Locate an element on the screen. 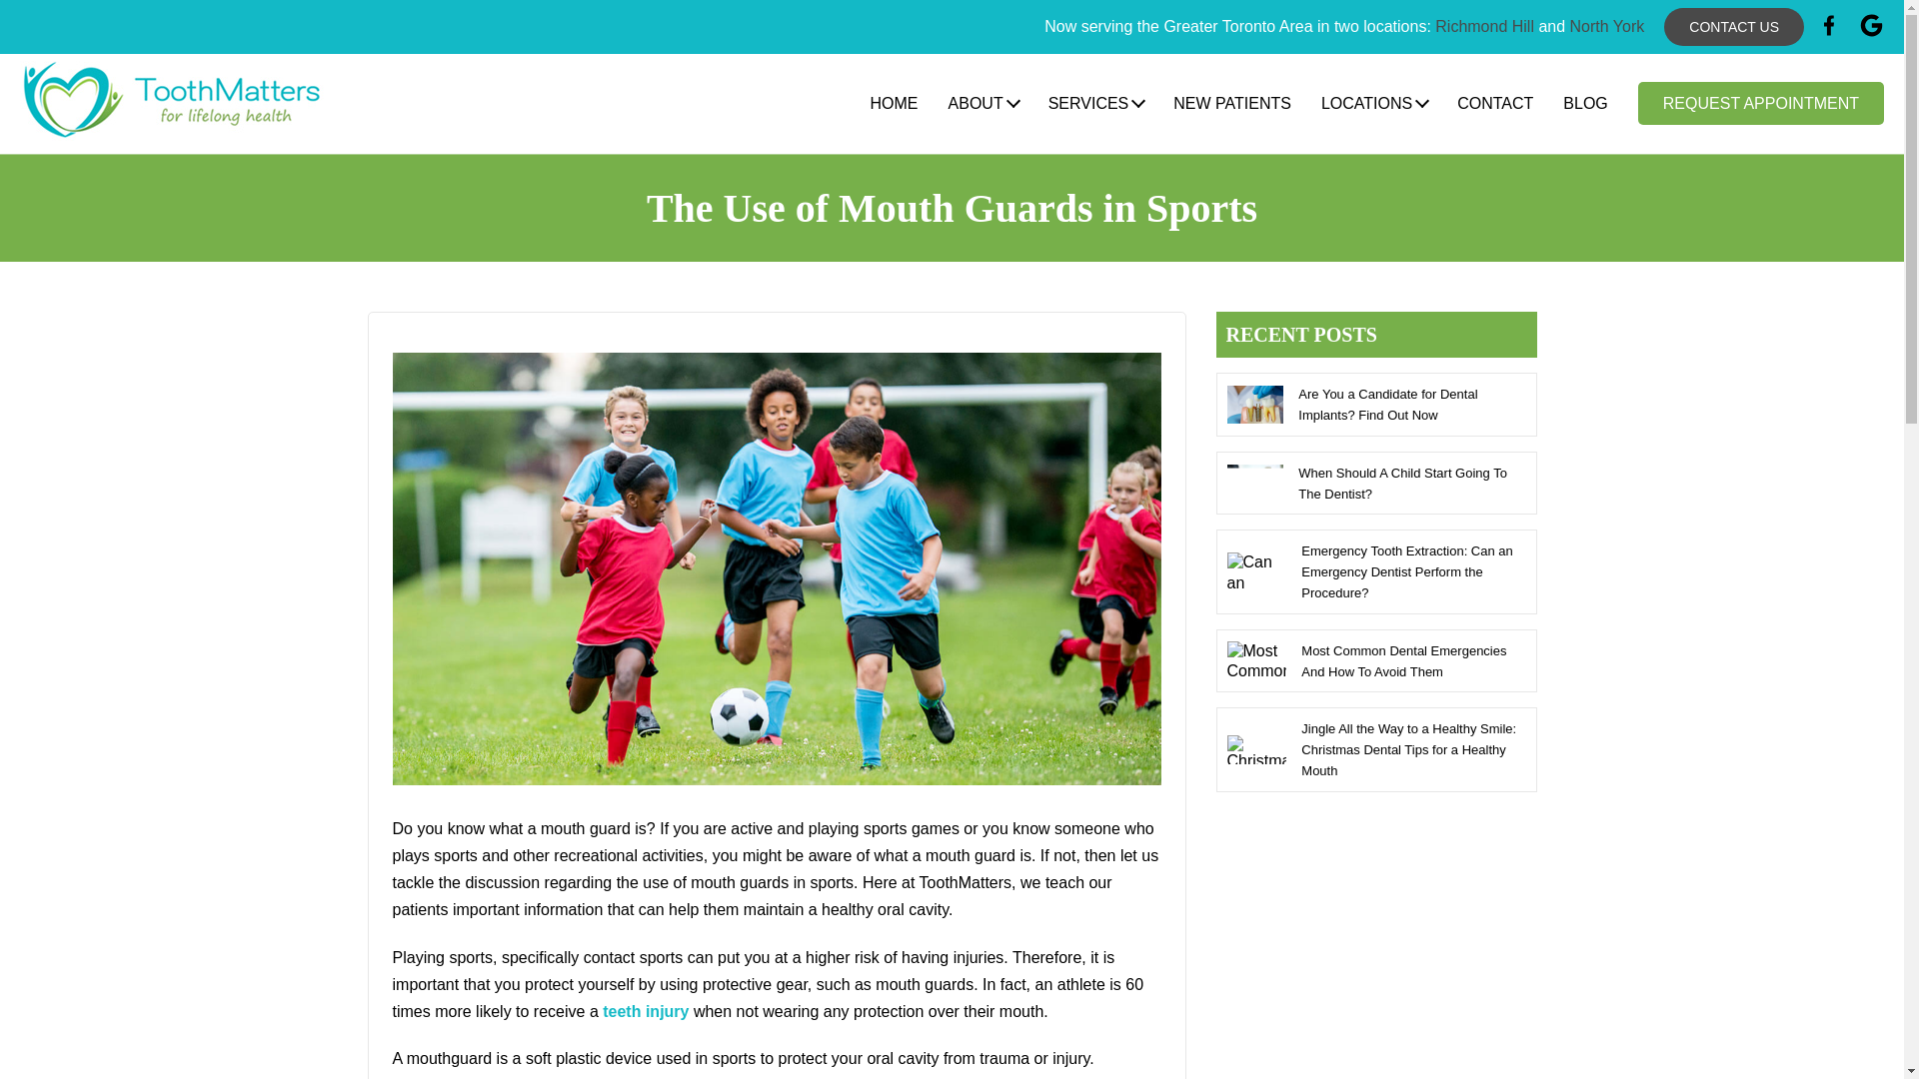 This screenshot has height=1079, width=1919. North York is located at coordinates (1607, 26).